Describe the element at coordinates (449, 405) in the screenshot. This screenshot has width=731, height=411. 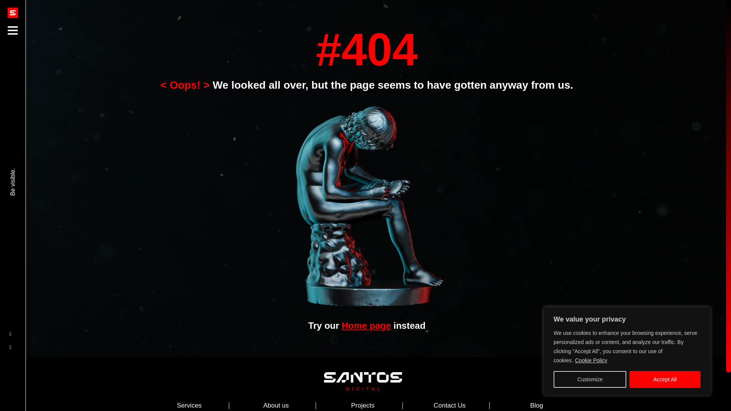
I see `Contact Us` at that location.